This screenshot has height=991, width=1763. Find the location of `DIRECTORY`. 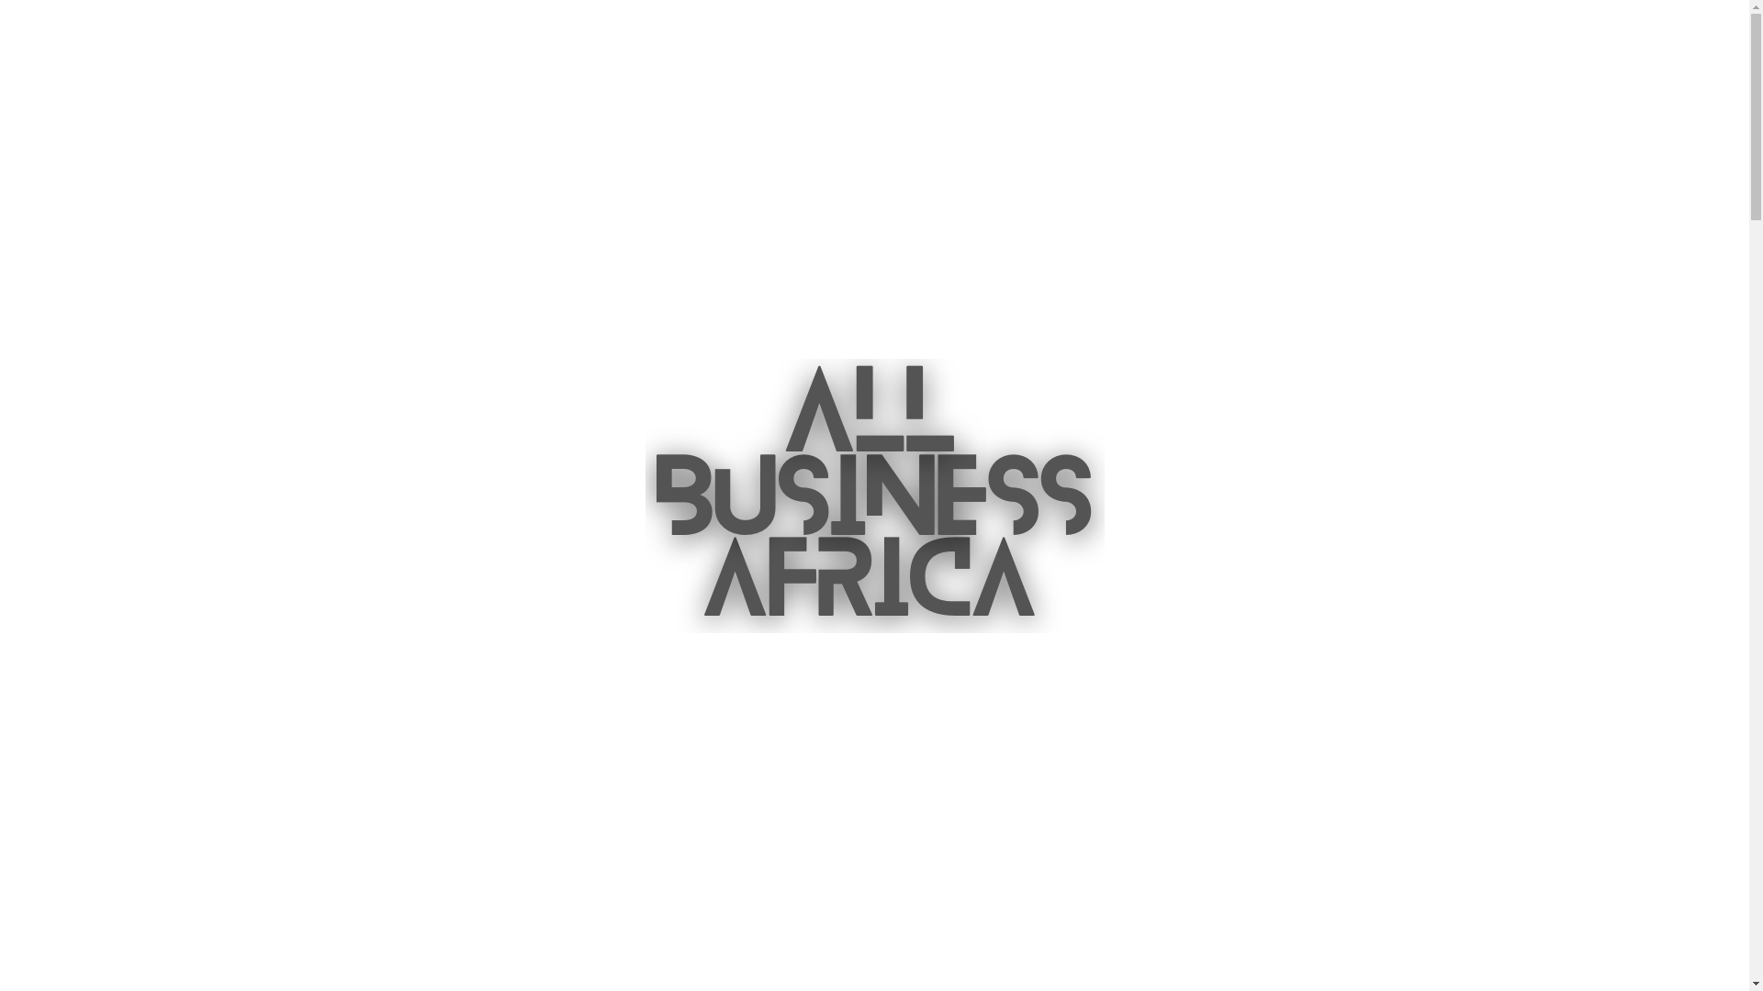

DIRECTORY is located at coordinates (1032, 32).